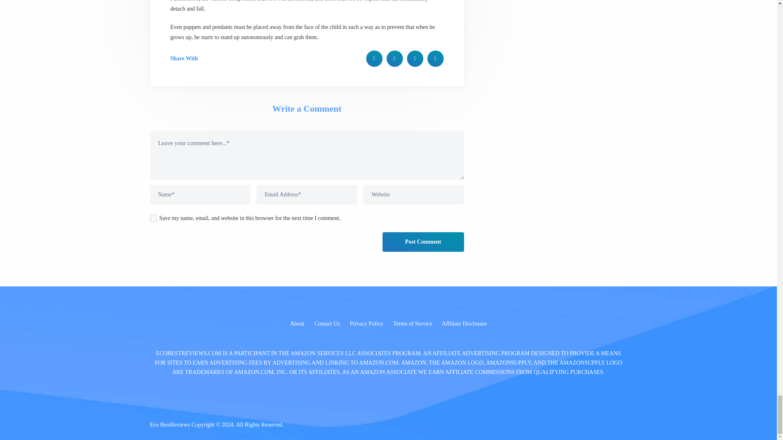 This screenshot has height=440, width=783. Describe the element at coordinates (153, 218) in the screenshot. I see `yes` at that location.